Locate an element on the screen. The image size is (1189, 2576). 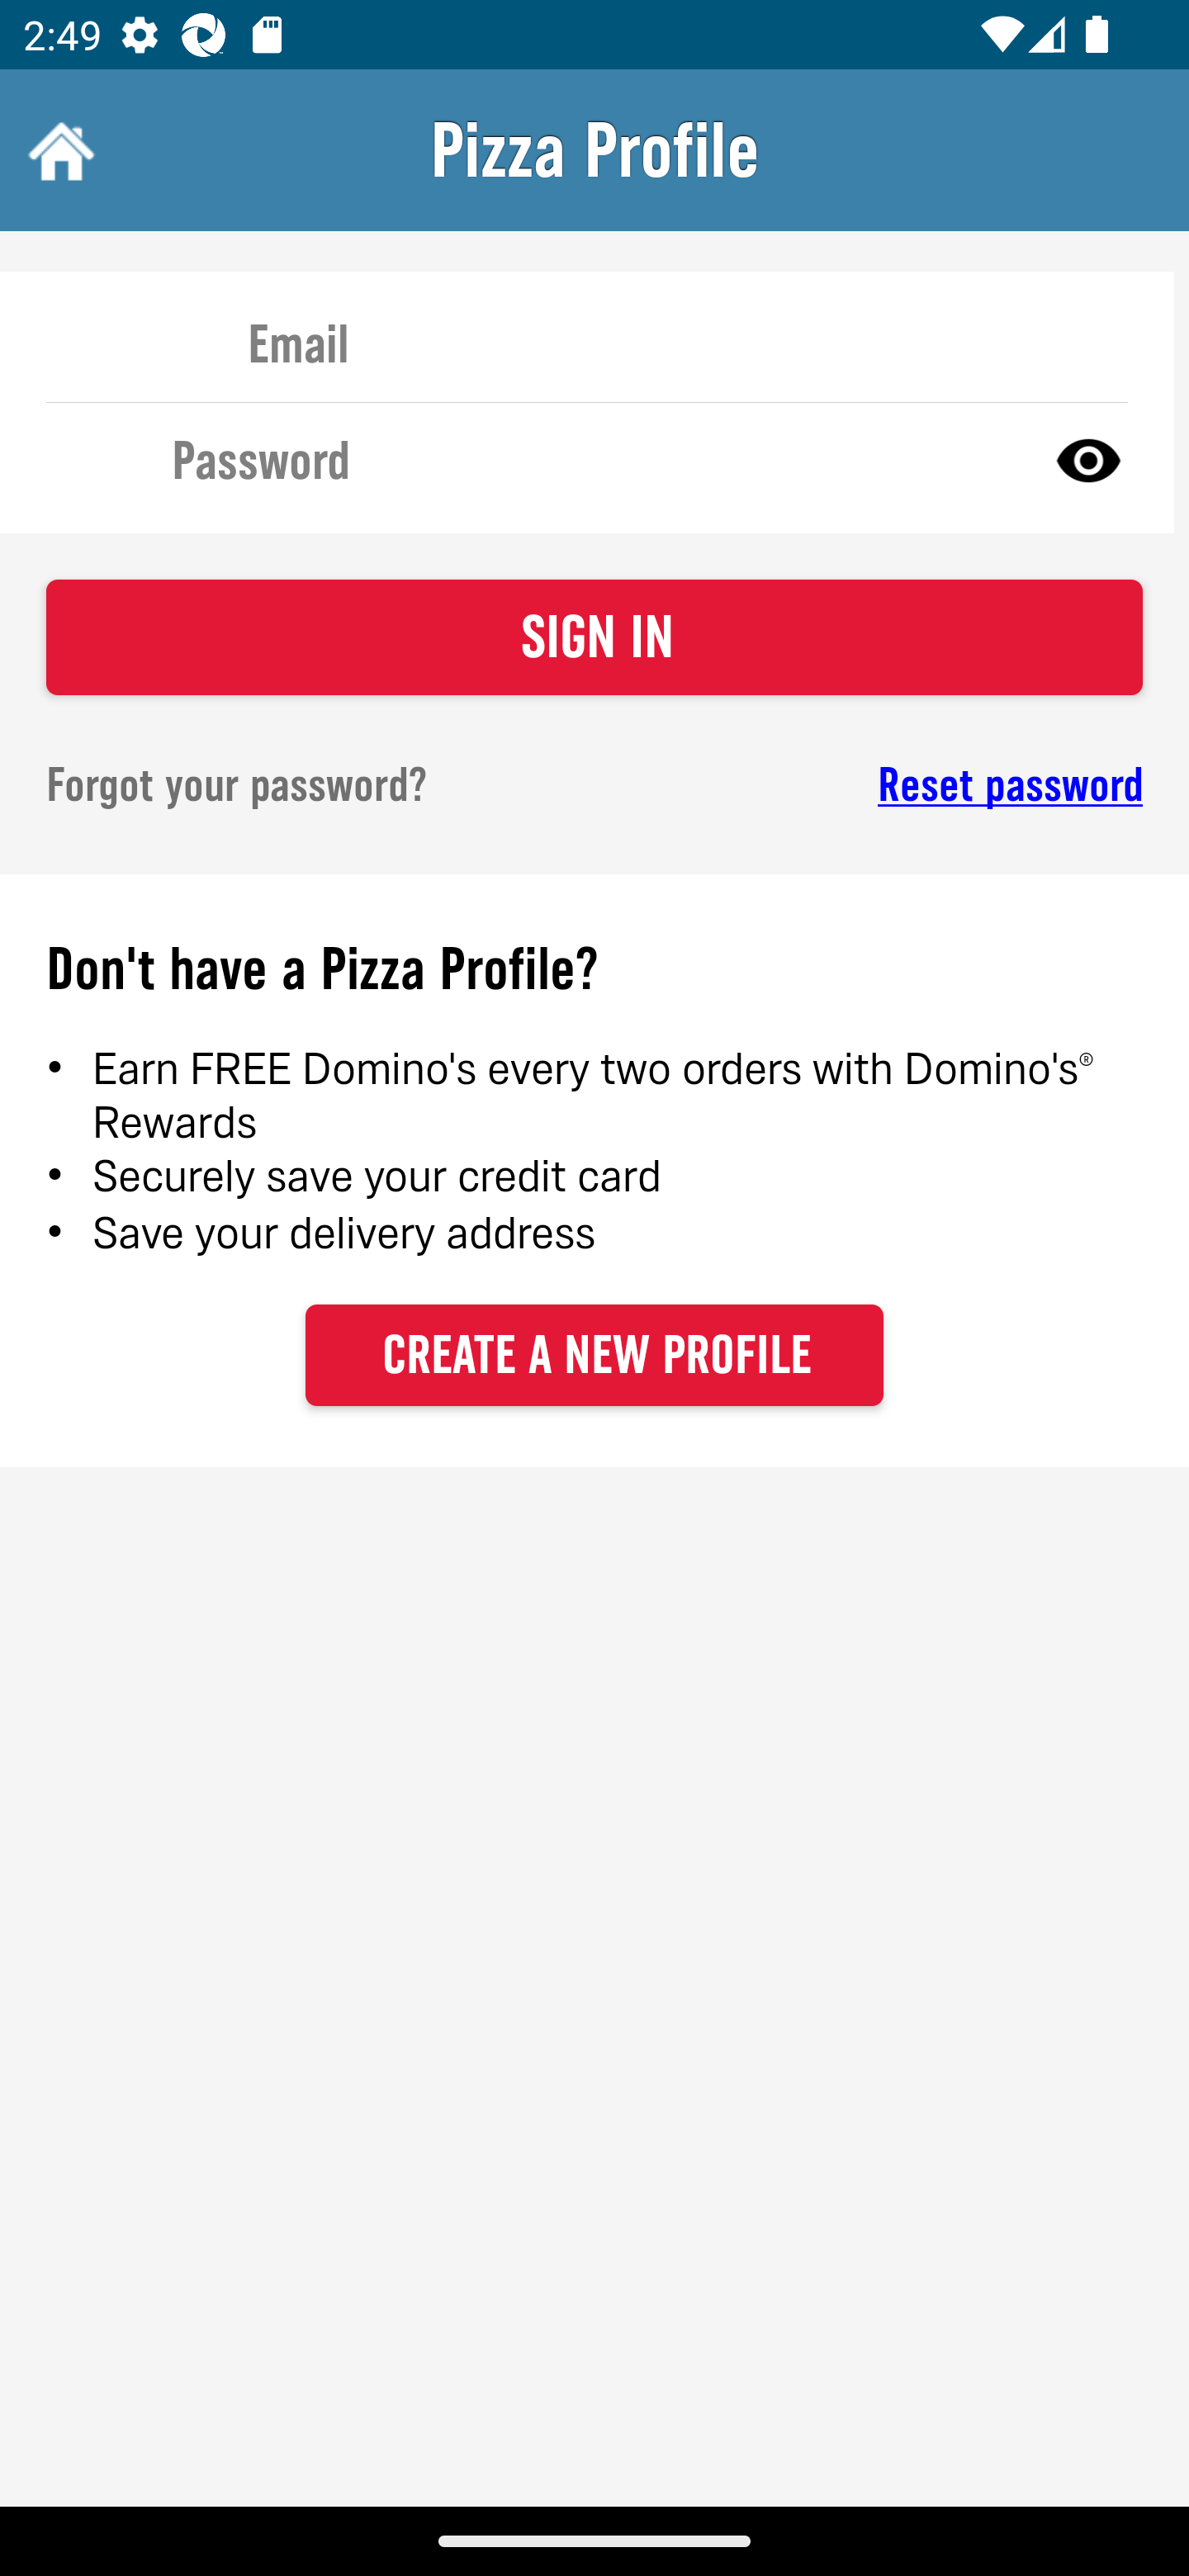
Home is located at coordinates (58, 150).